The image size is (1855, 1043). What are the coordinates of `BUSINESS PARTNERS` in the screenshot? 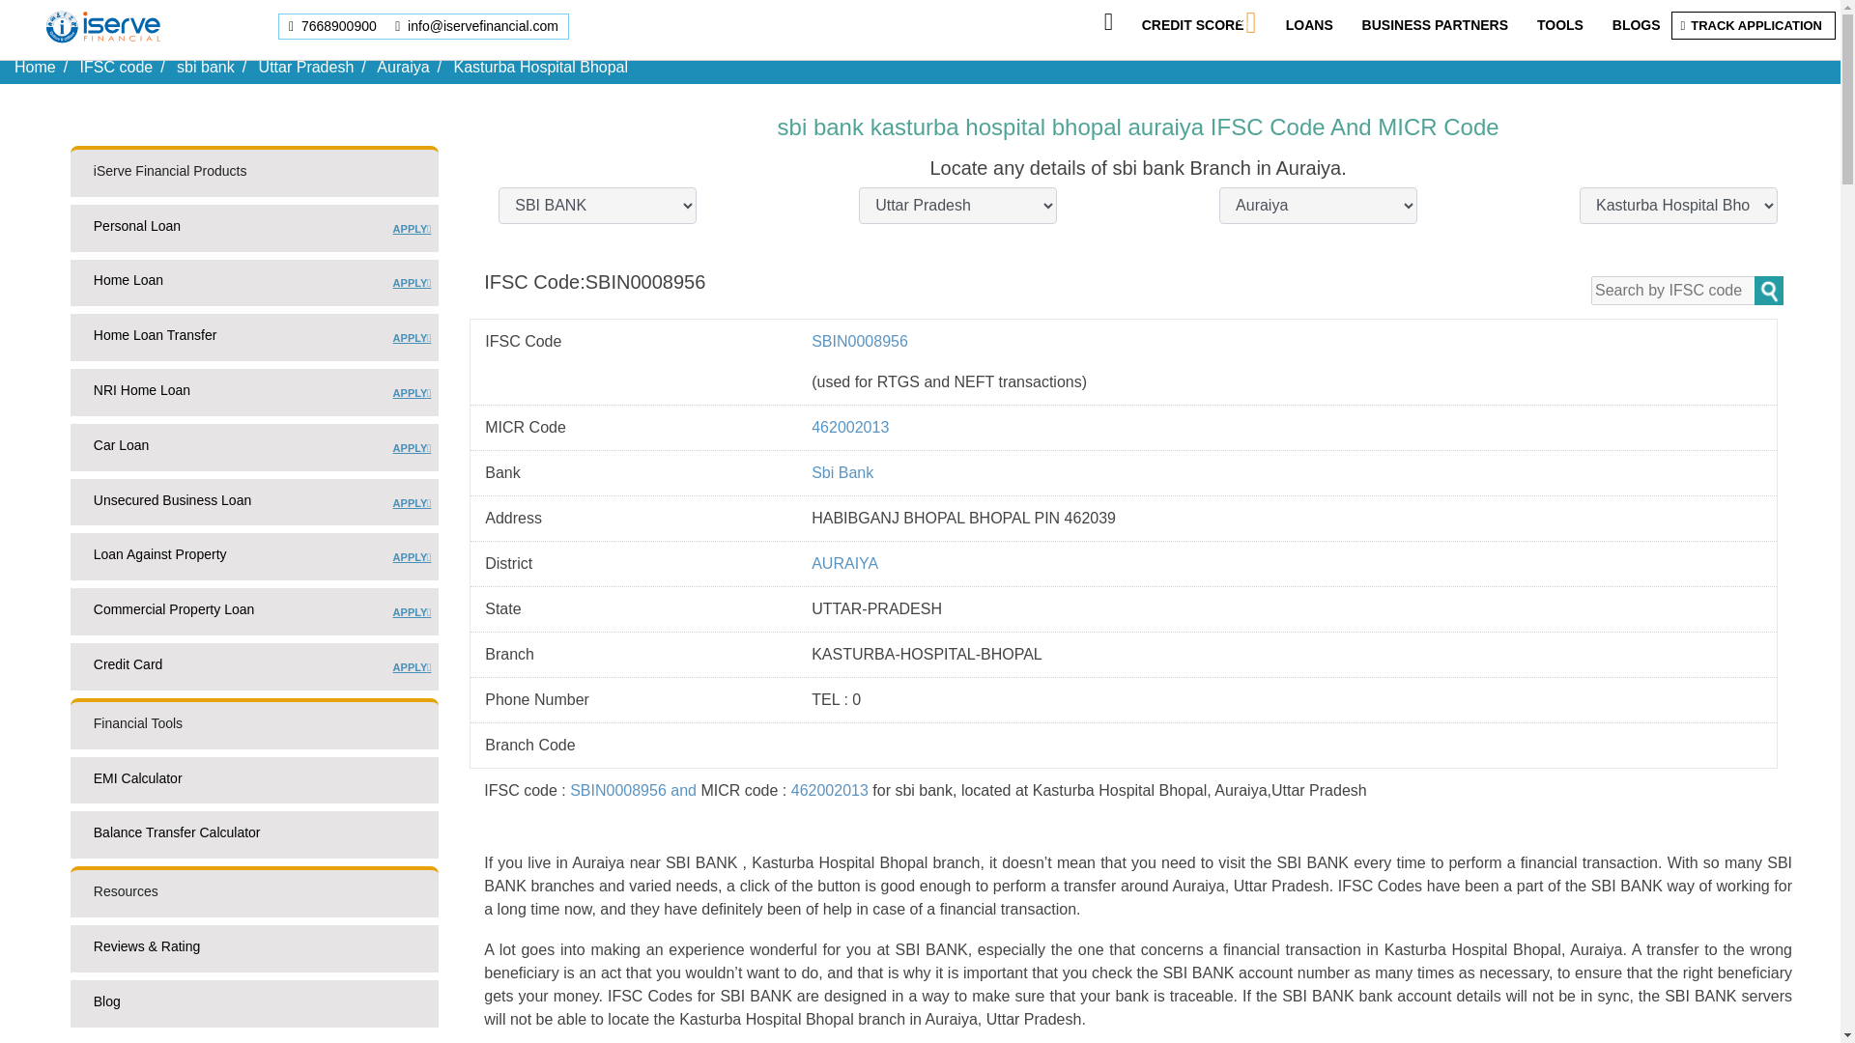 It's located at (253, 287).